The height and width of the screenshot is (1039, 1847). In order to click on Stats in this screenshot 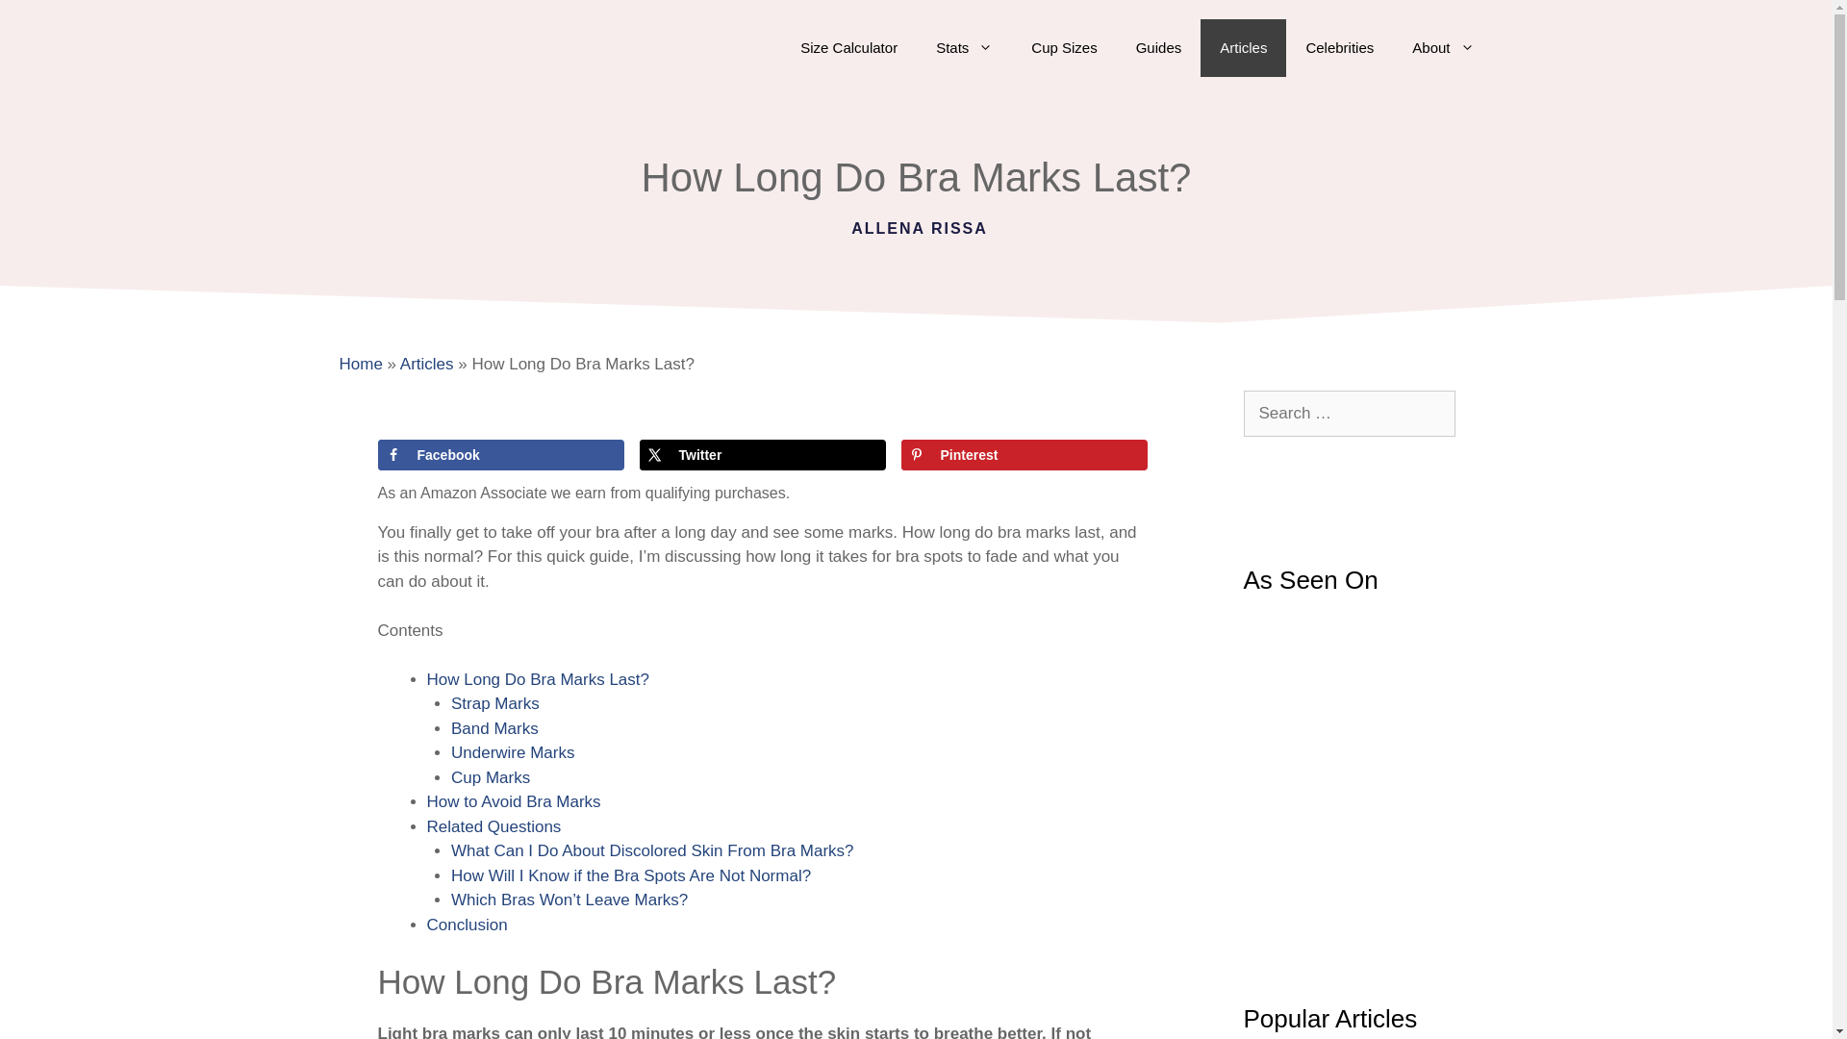, I will do `click(964, 48)`.